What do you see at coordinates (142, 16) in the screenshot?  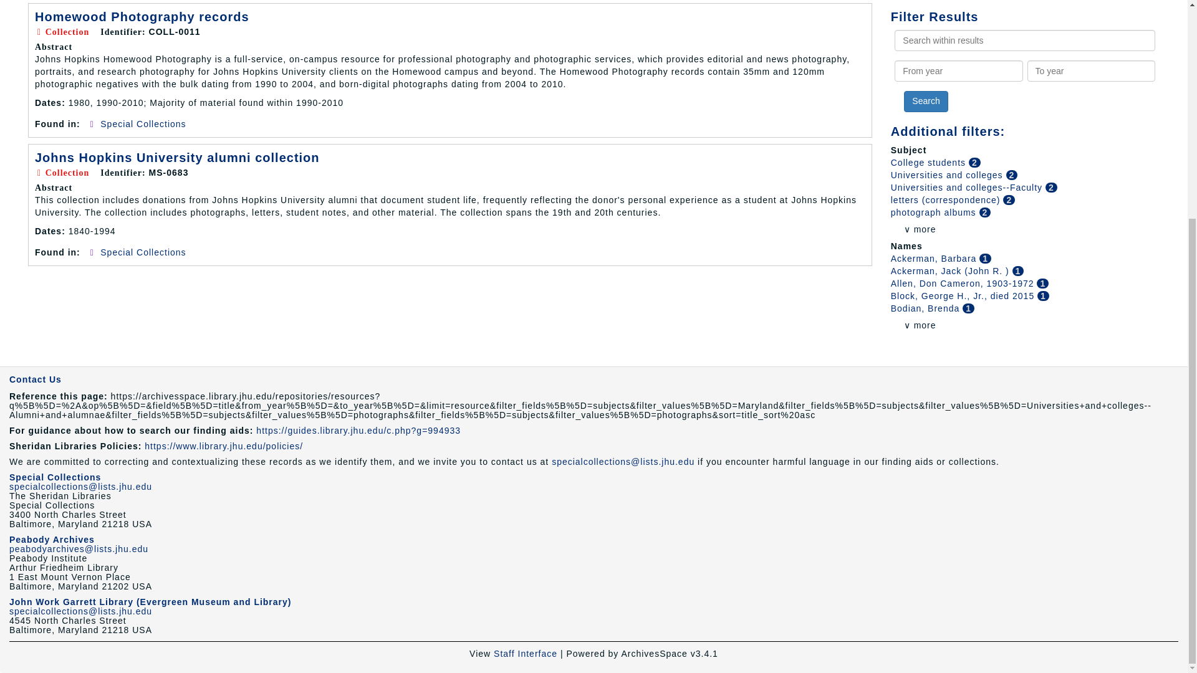 I see `Homewood Photography records` at bounding box center [142, 16].